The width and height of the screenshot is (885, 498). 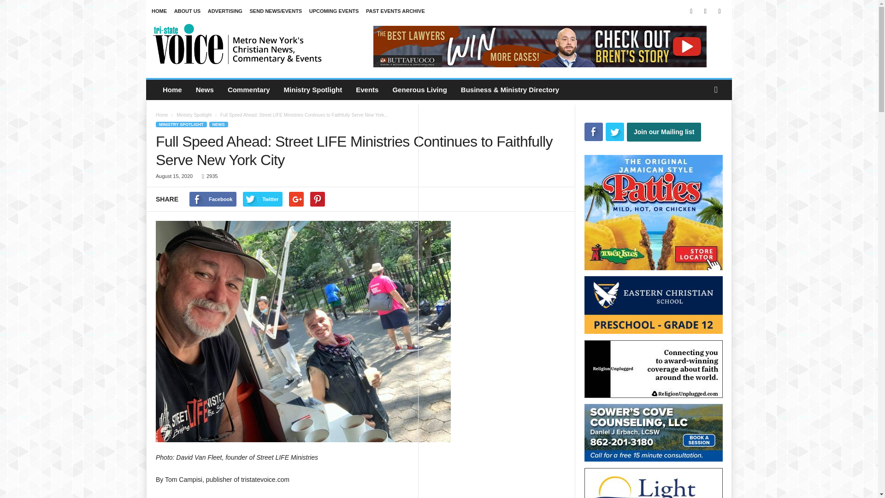 What do you see at coordinates (395, 11) in the screenshot?
I see `PAST EVENTS ARCHIVE` at bounding box center [395, 11].